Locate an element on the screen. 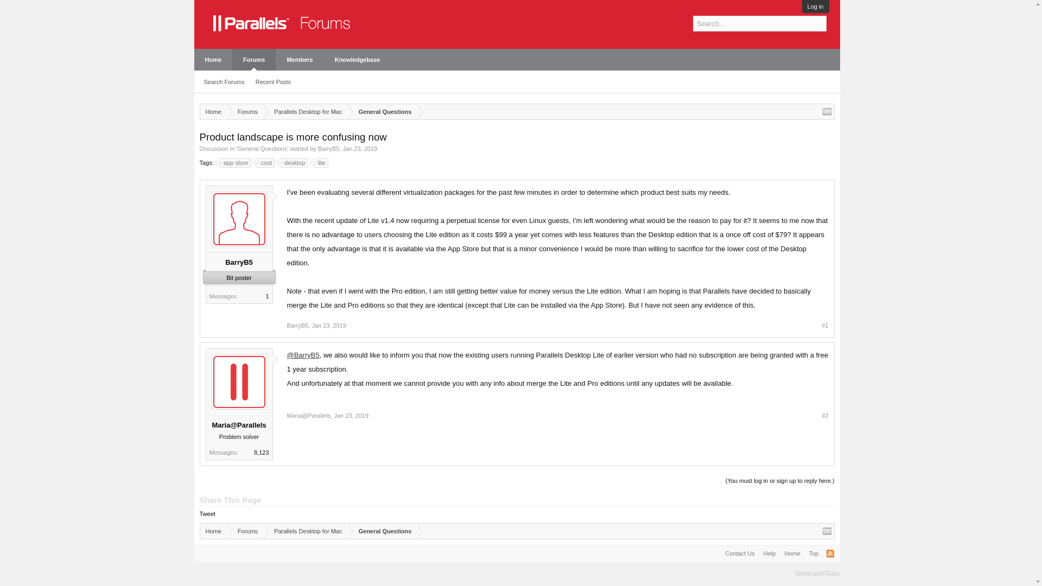  desktop is located at coordinates (295, 162).